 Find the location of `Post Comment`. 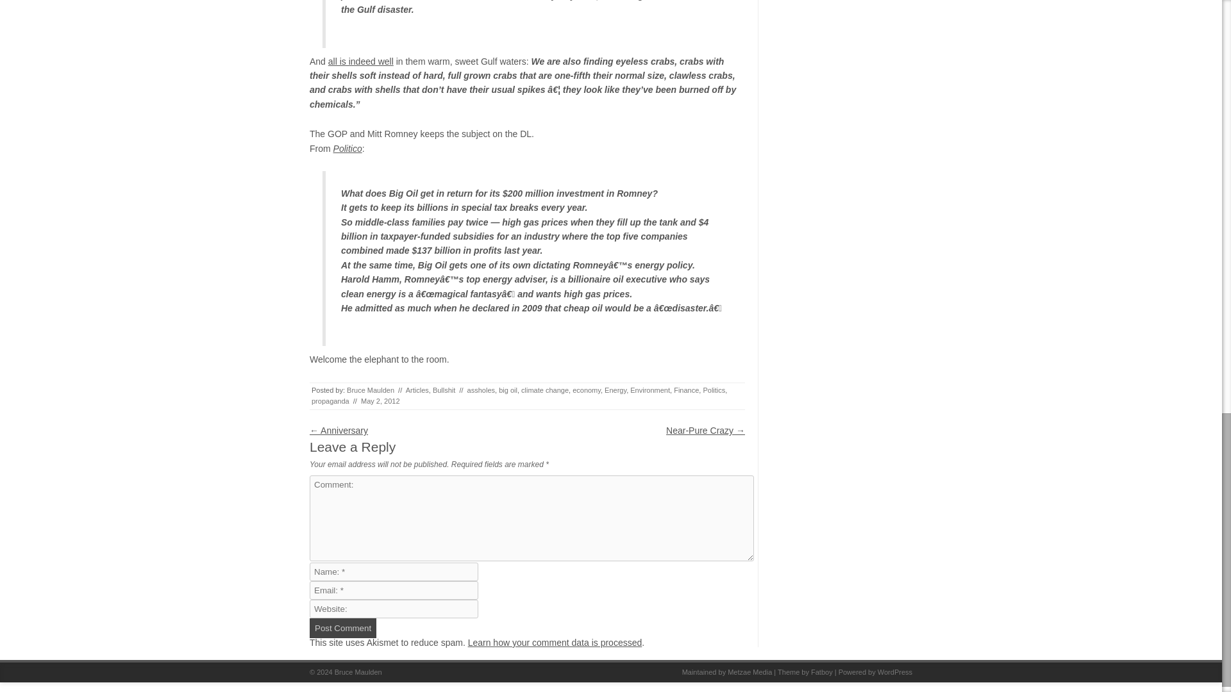

Post Comment is located at coordinates (343, 628).